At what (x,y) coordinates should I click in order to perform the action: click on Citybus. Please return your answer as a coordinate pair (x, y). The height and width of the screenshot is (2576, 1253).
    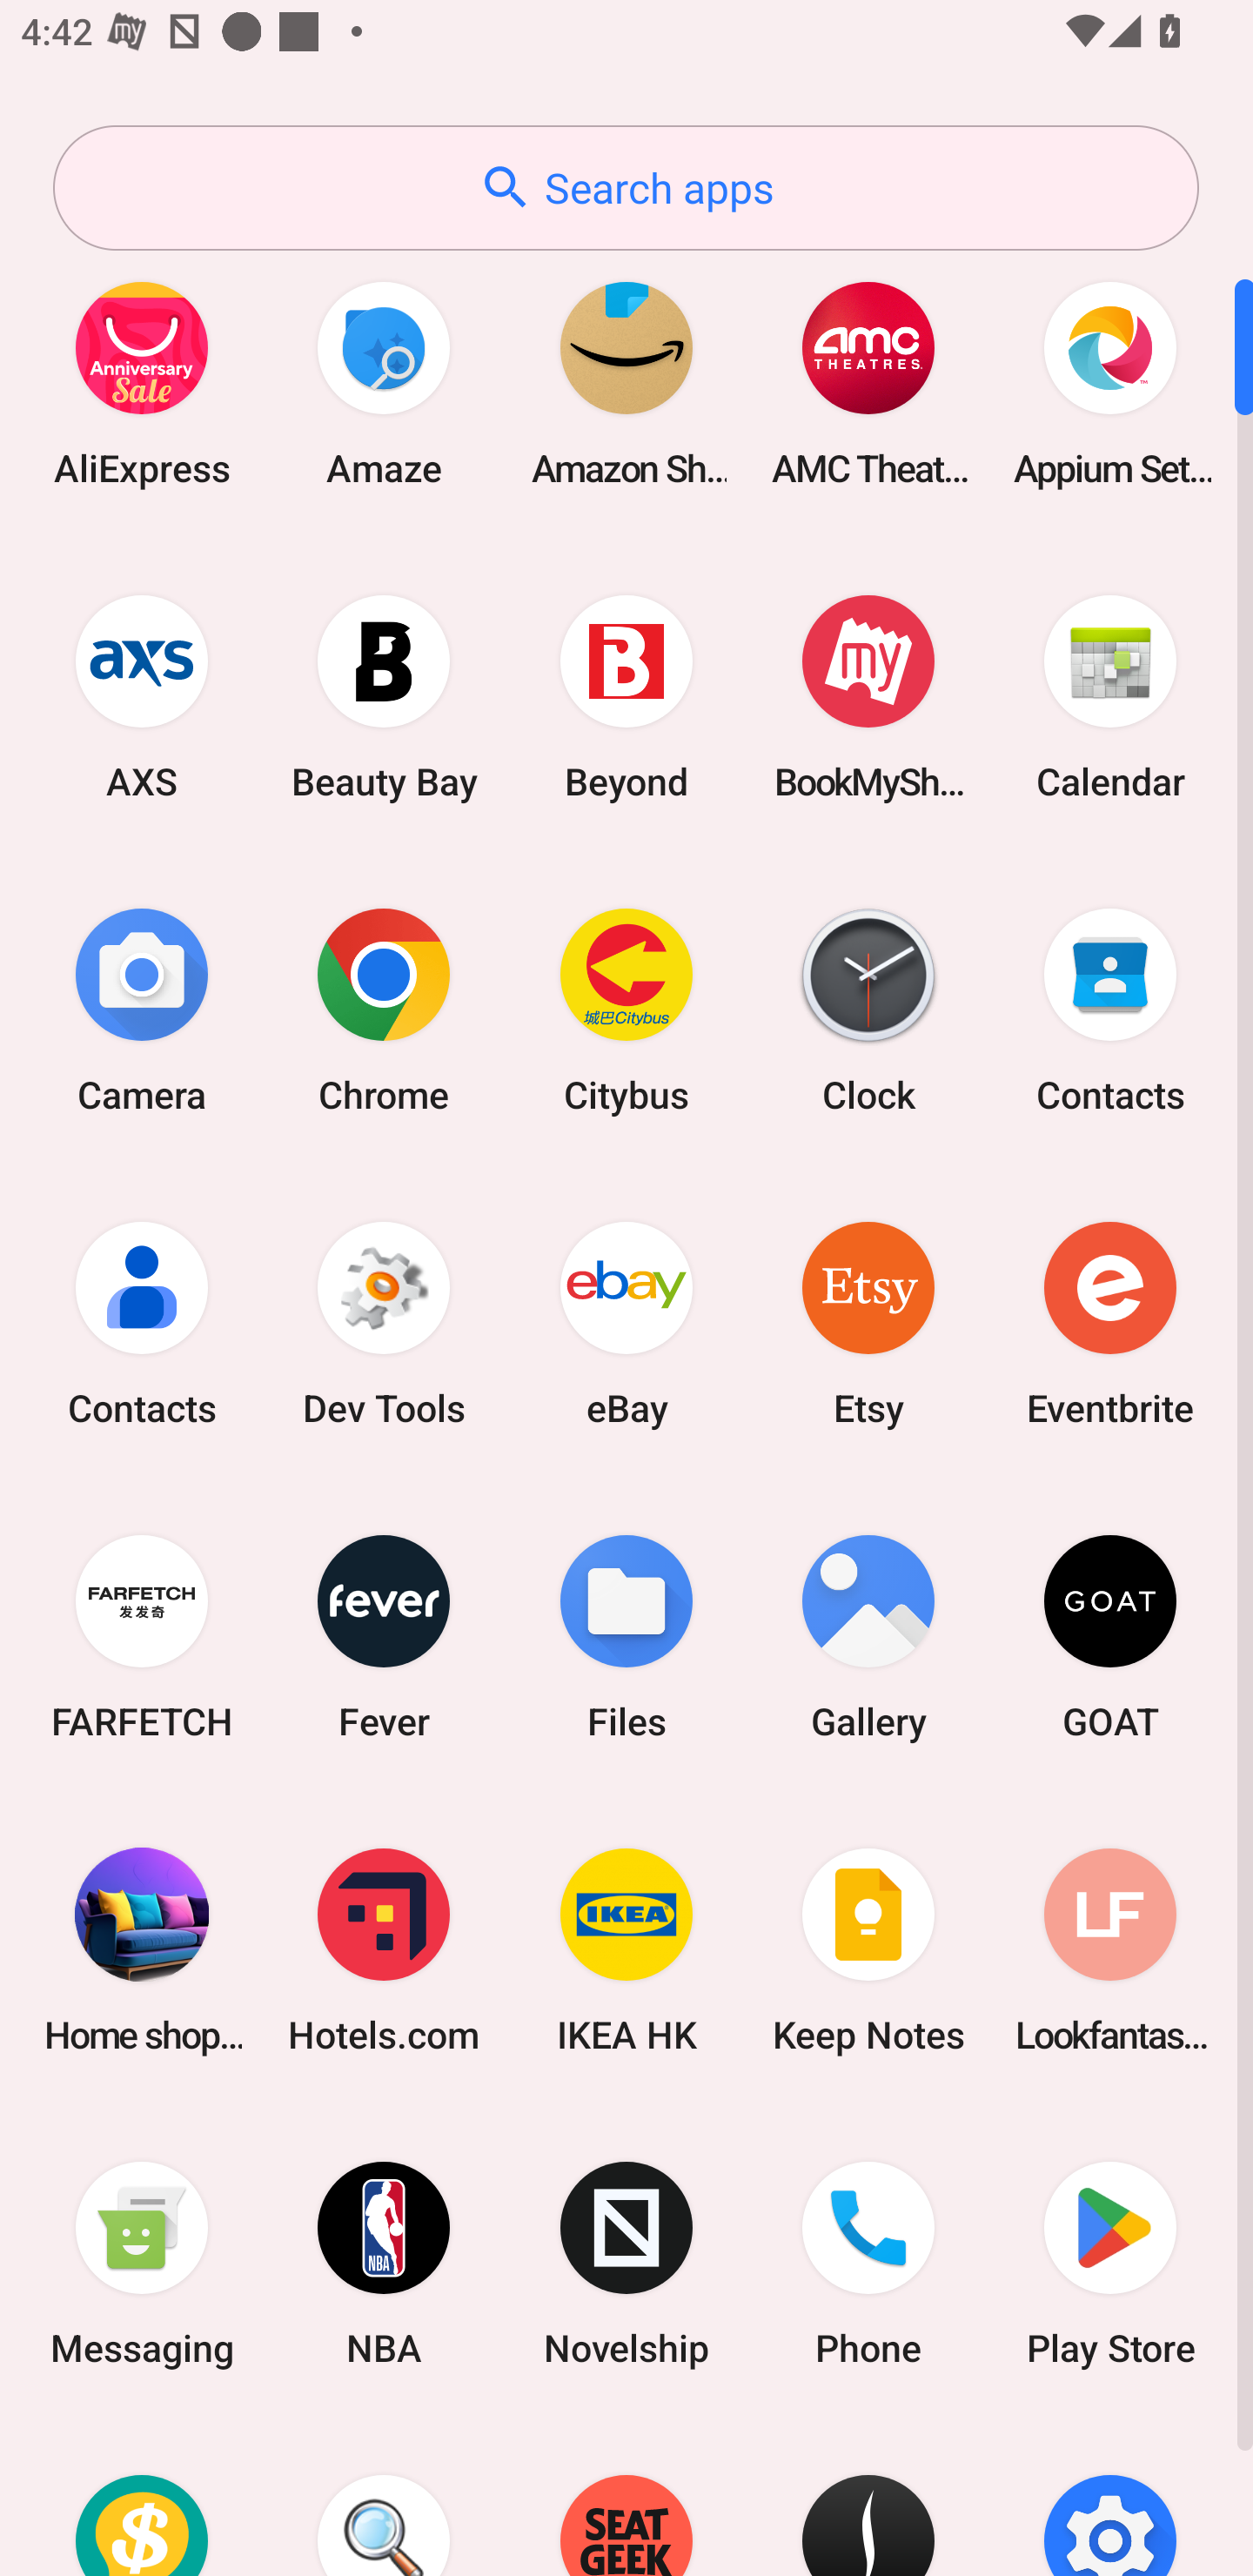
    Looking at the image, I should click on (626, 1010).